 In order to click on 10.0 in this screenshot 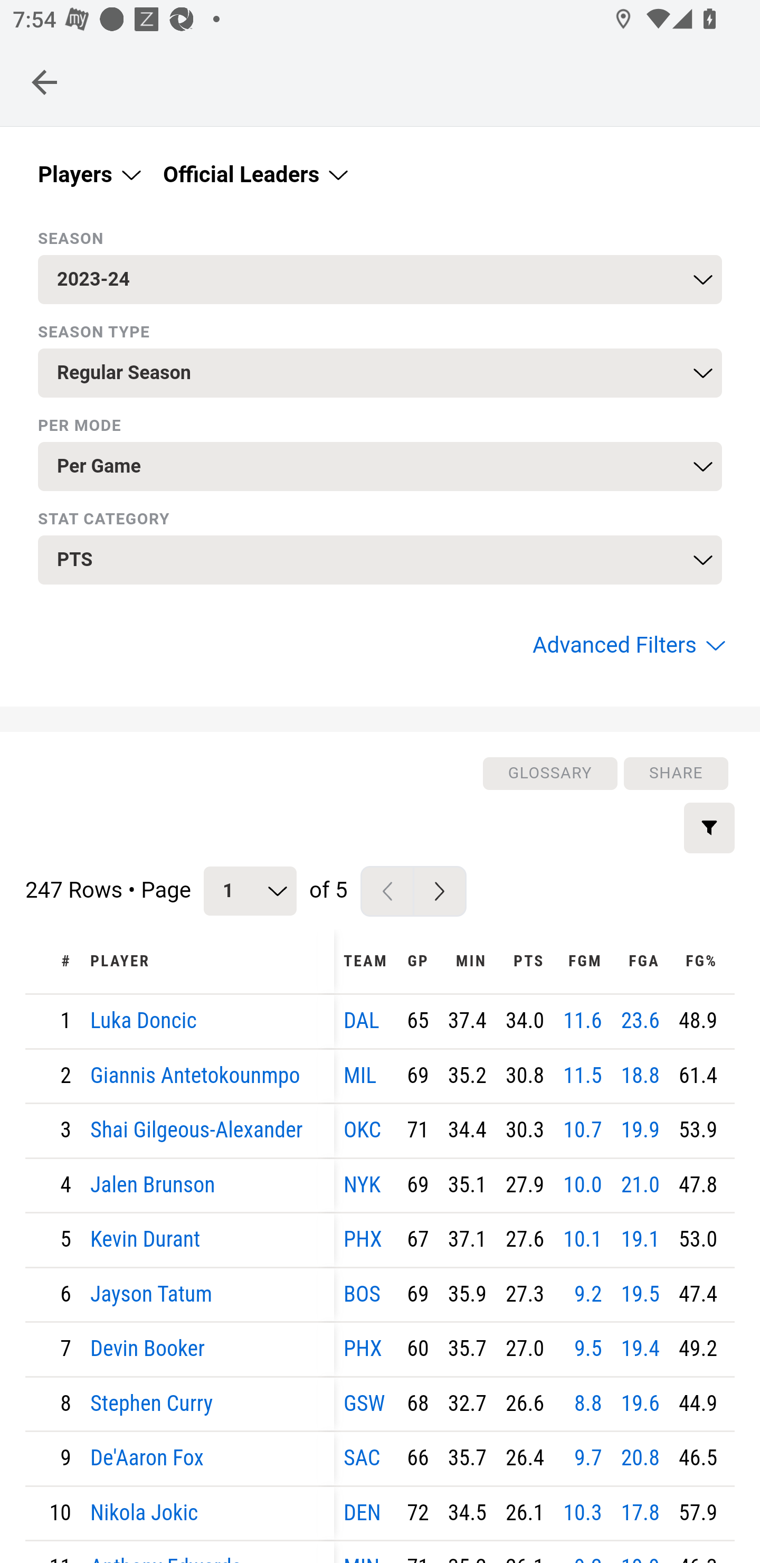, I will do `click(583, 1185)`.